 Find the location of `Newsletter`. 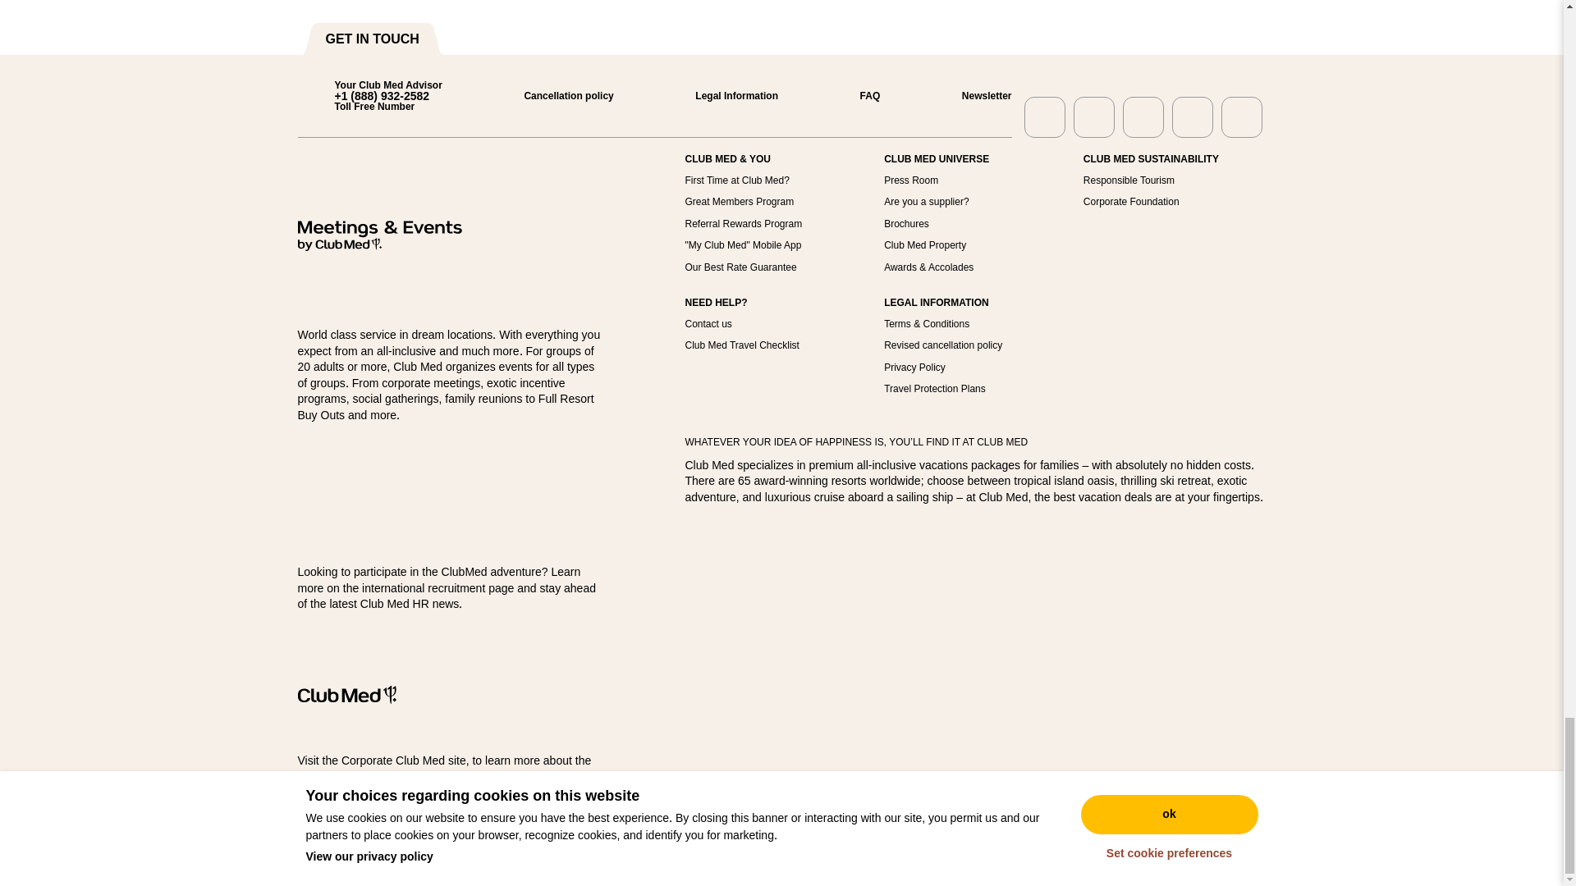

Newsletter is located at coordinates (969, 96).